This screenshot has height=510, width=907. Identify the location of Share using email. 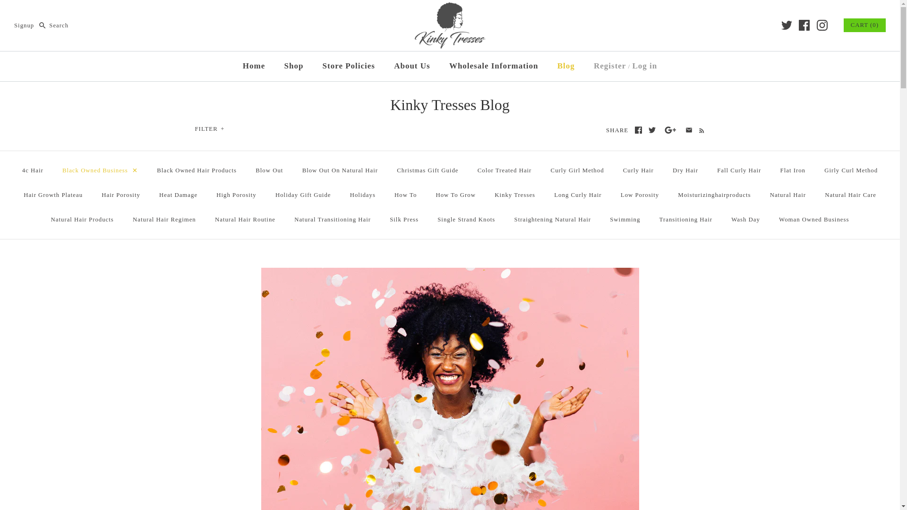
(688, 129).